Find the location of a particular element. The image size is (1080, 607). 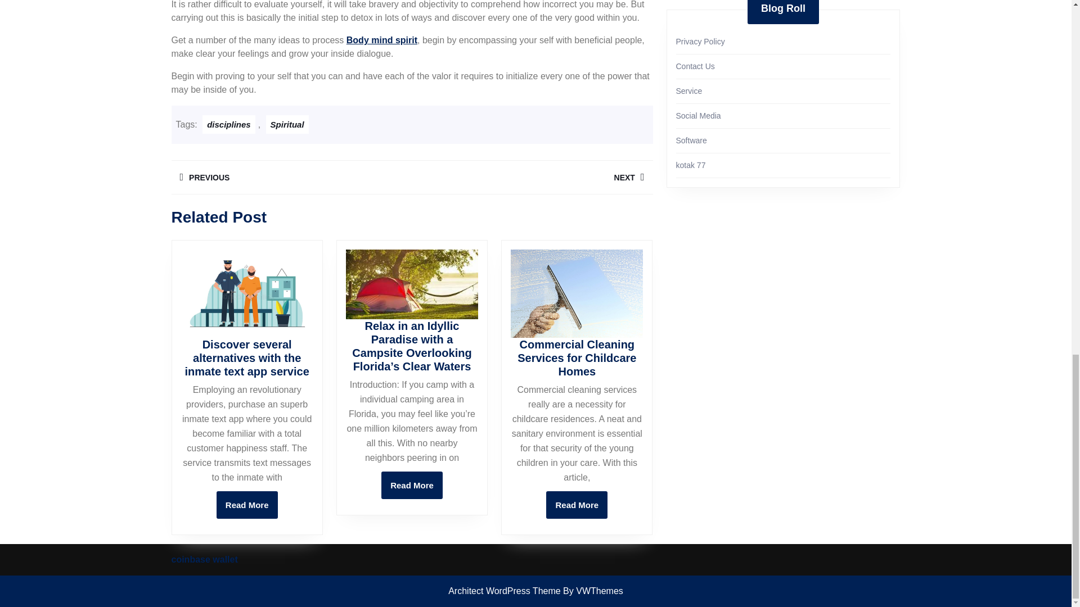

Spiritual is located at coordinates (381, 39).